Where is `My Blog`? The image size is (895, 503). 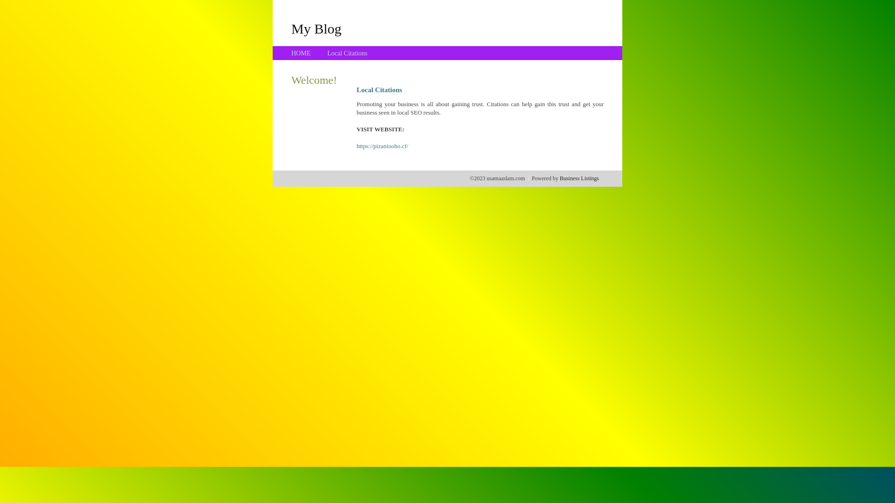
My Blog is located at coordinates (317, 28).